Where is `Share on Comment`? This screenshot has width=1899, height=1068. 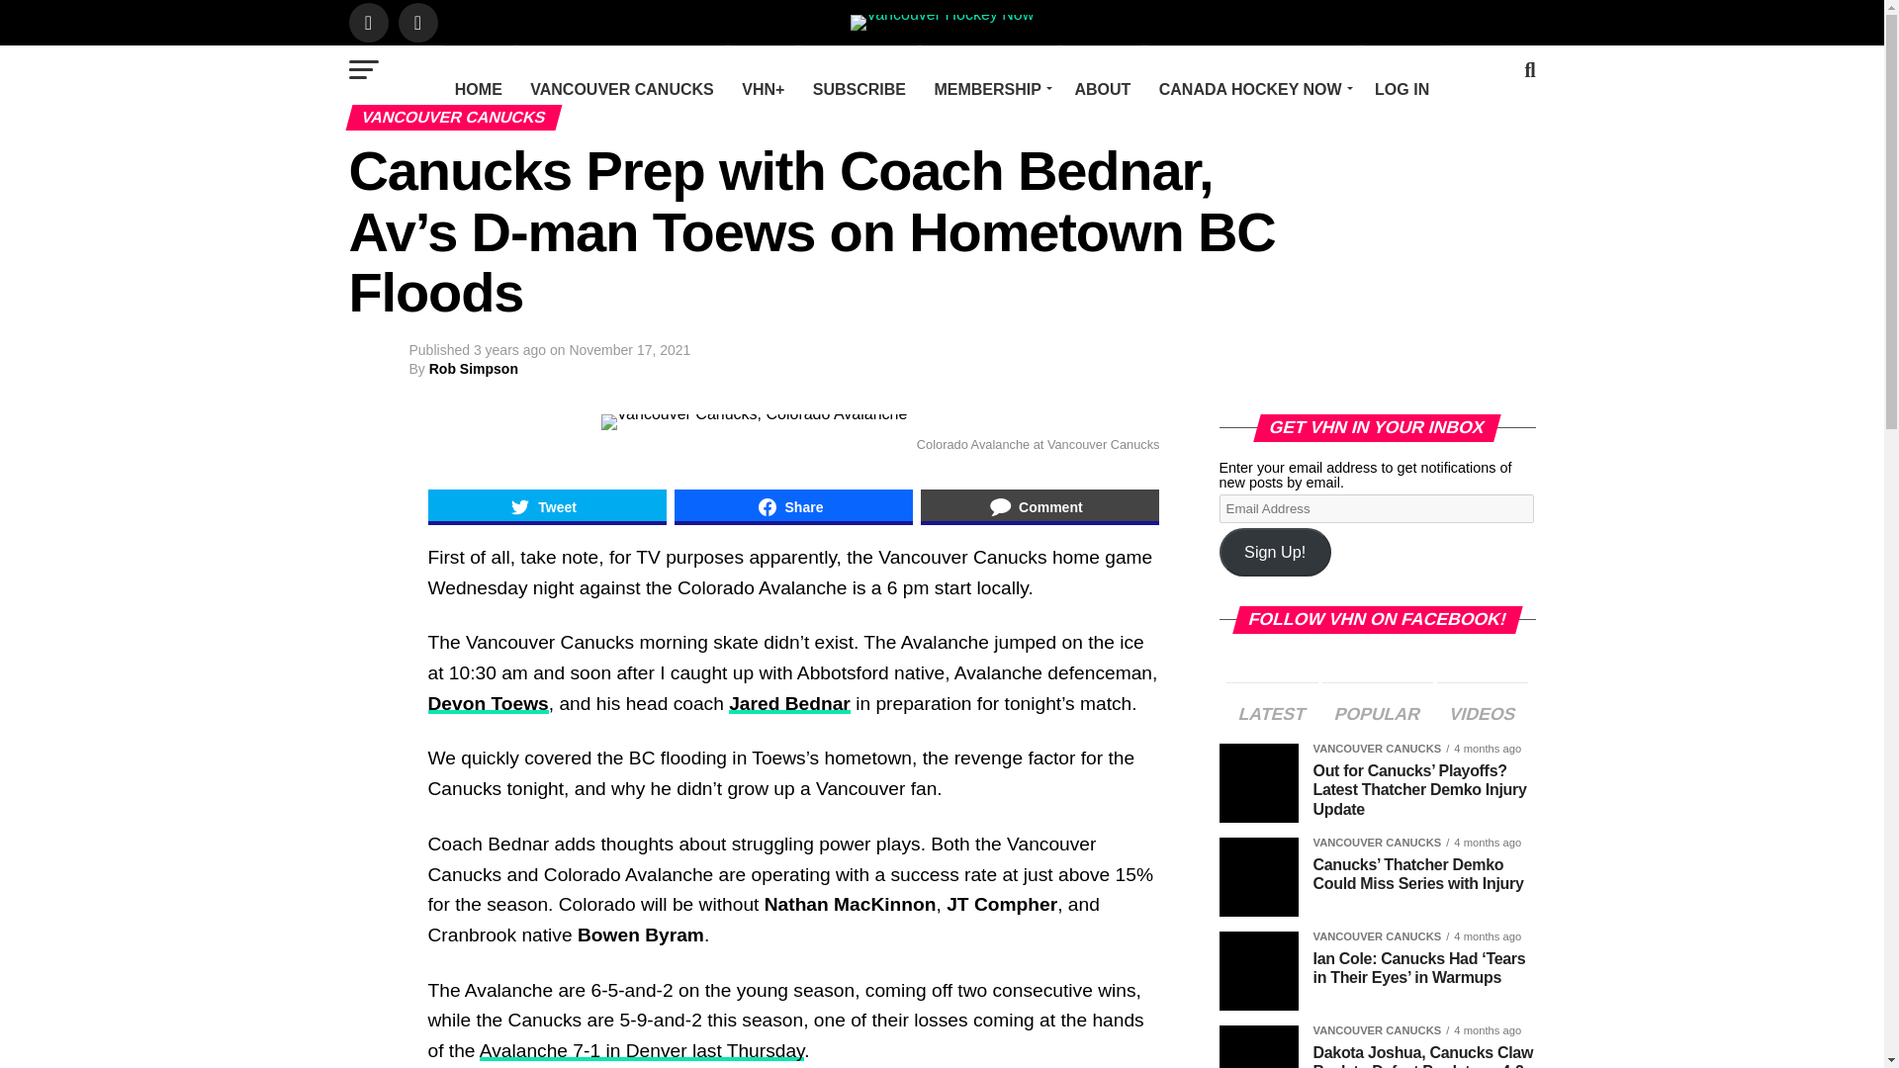
Share on Comment is located at coordinates (1040, 506).